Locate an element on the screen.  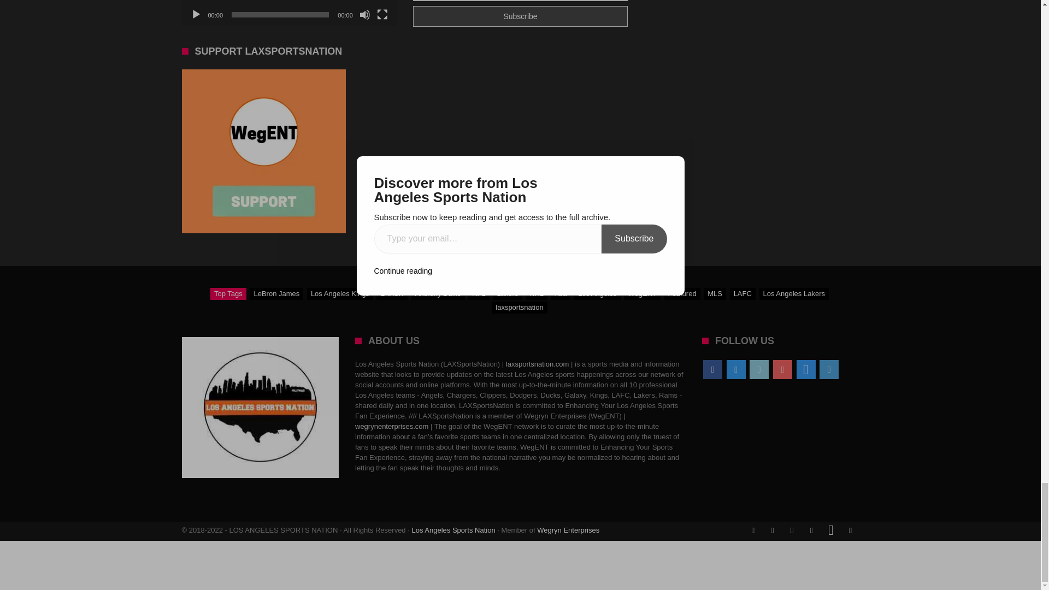
Subscribe is located at coordinates (520, 16).